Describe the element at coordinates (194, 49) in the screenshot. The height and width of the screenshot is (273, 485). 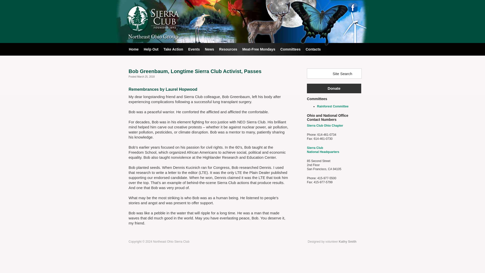
I see `Site Search` at that location.